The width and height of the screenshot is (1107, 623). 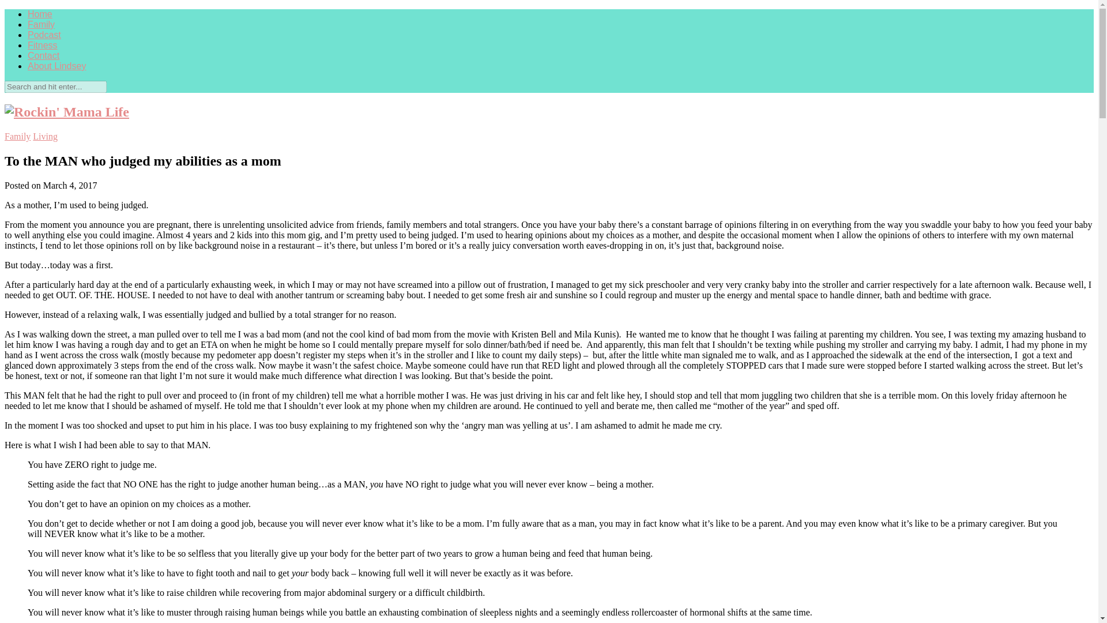 What do you see at coordinates (41, 24) in the screenshot?
I see `Family` at bounding box center [41, 24].